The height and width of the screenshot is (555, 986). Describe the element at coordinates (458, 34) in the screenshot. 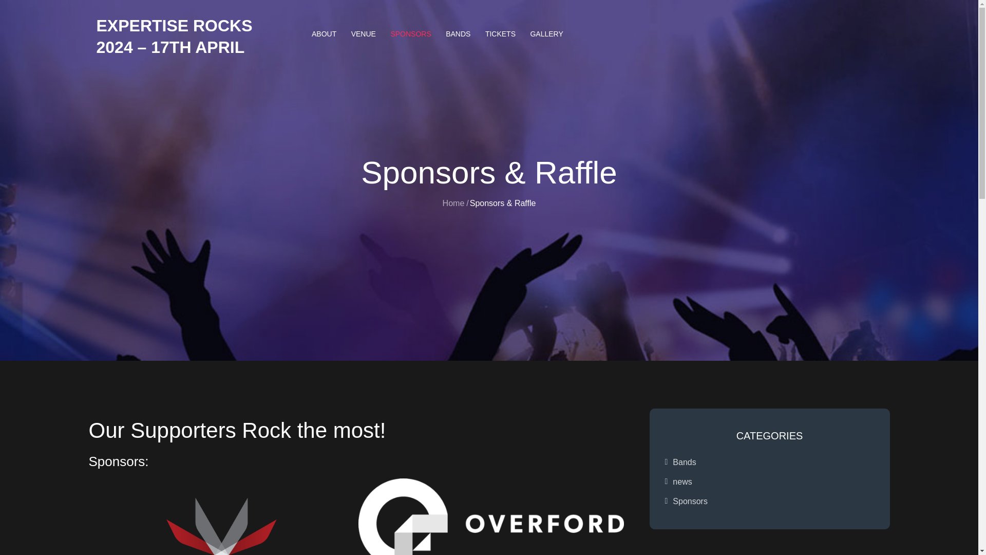

I see `BANDS` at that location.